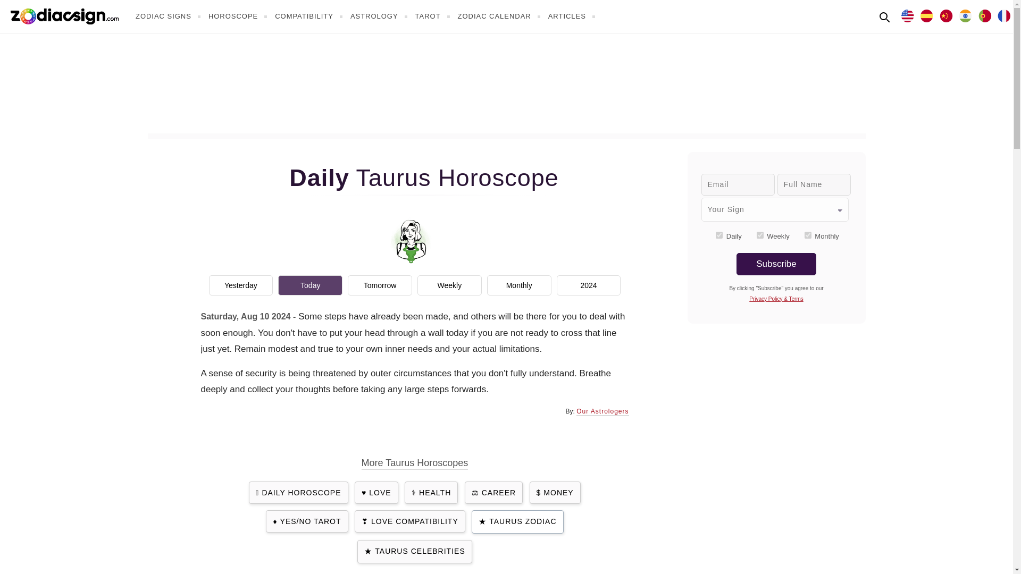 This screenshot has width=1021, height=574. Describe the element at coordinates (719, 235) in the screenshot. I see `daily` at that location.